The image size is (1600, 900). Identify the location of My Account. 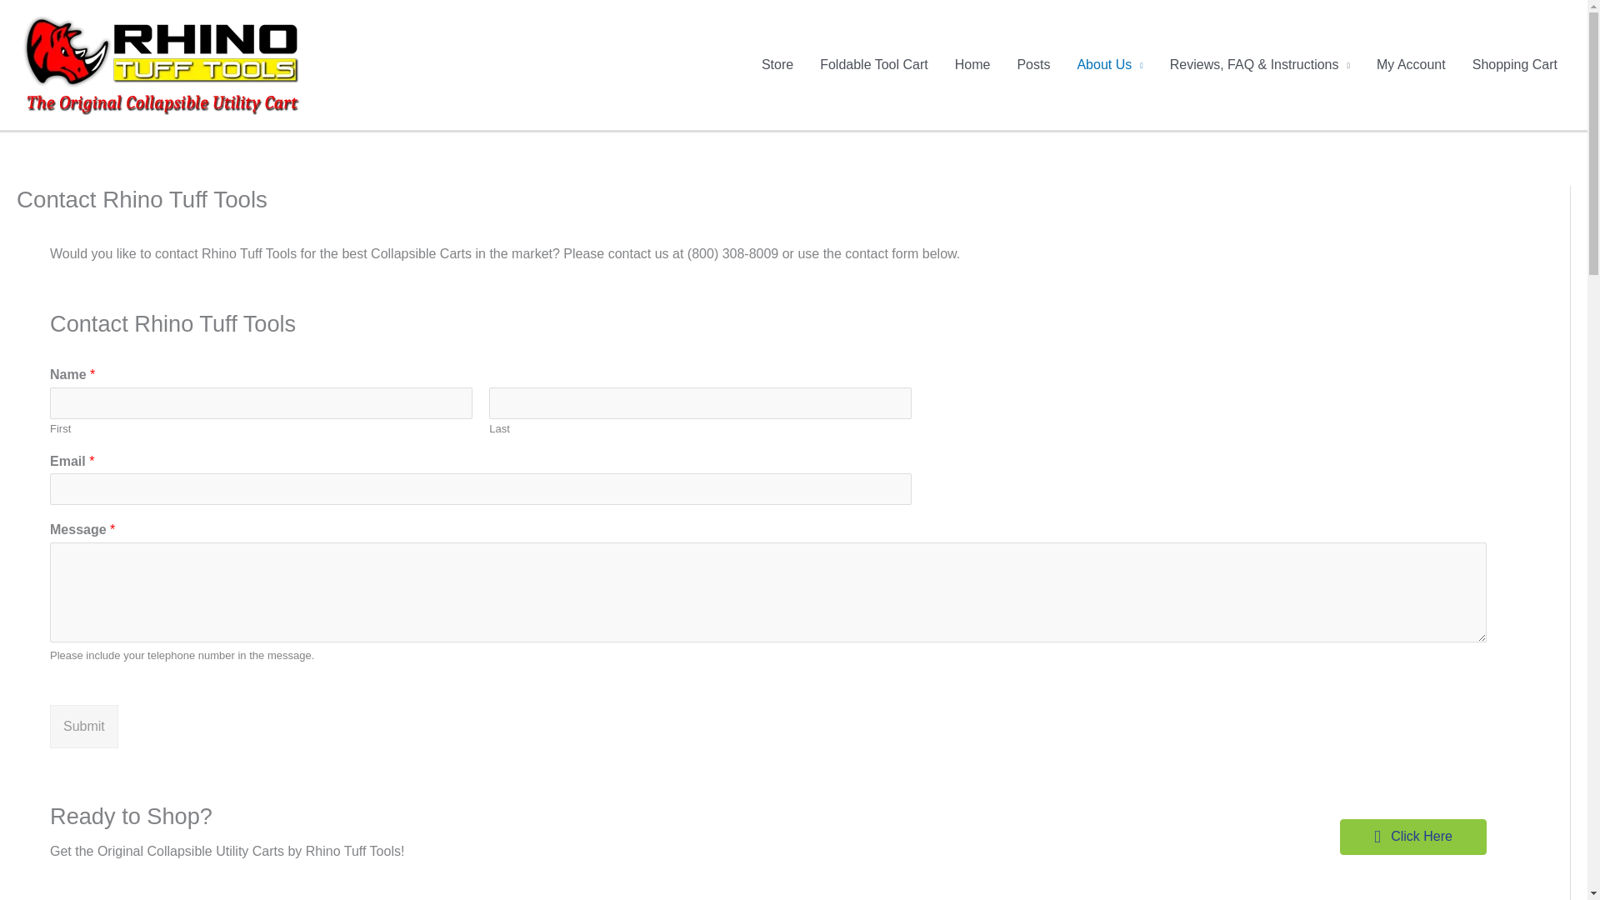
(1411, 65).